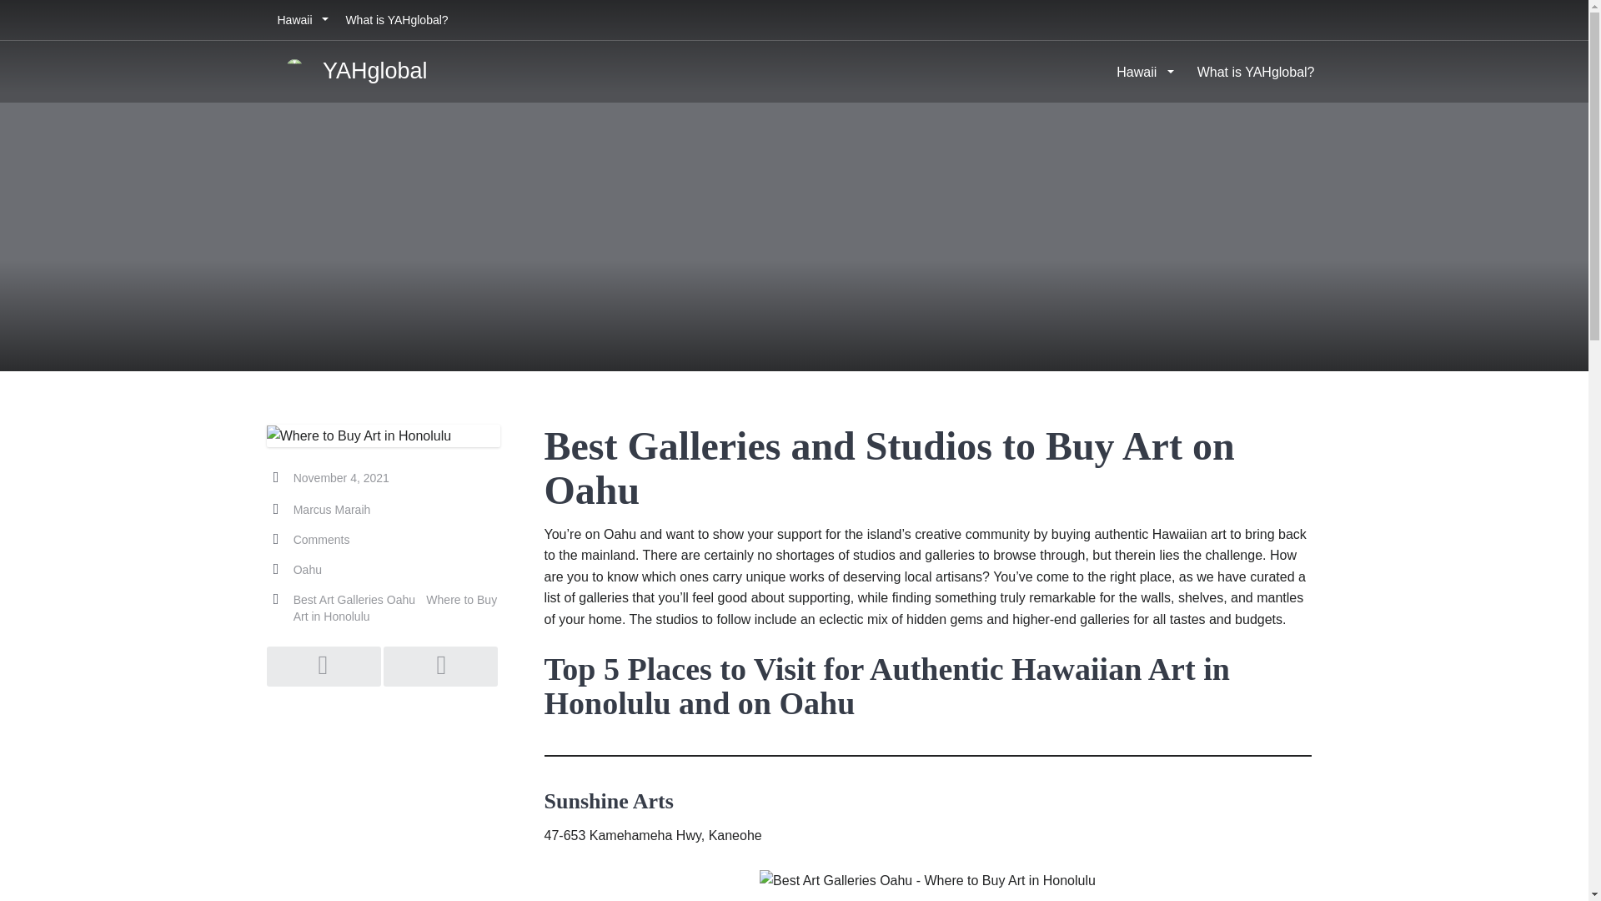 The height and width of the screenshot is (901, 1601). I want to click on Best Art Galleries Oahu, so click(354, 599).